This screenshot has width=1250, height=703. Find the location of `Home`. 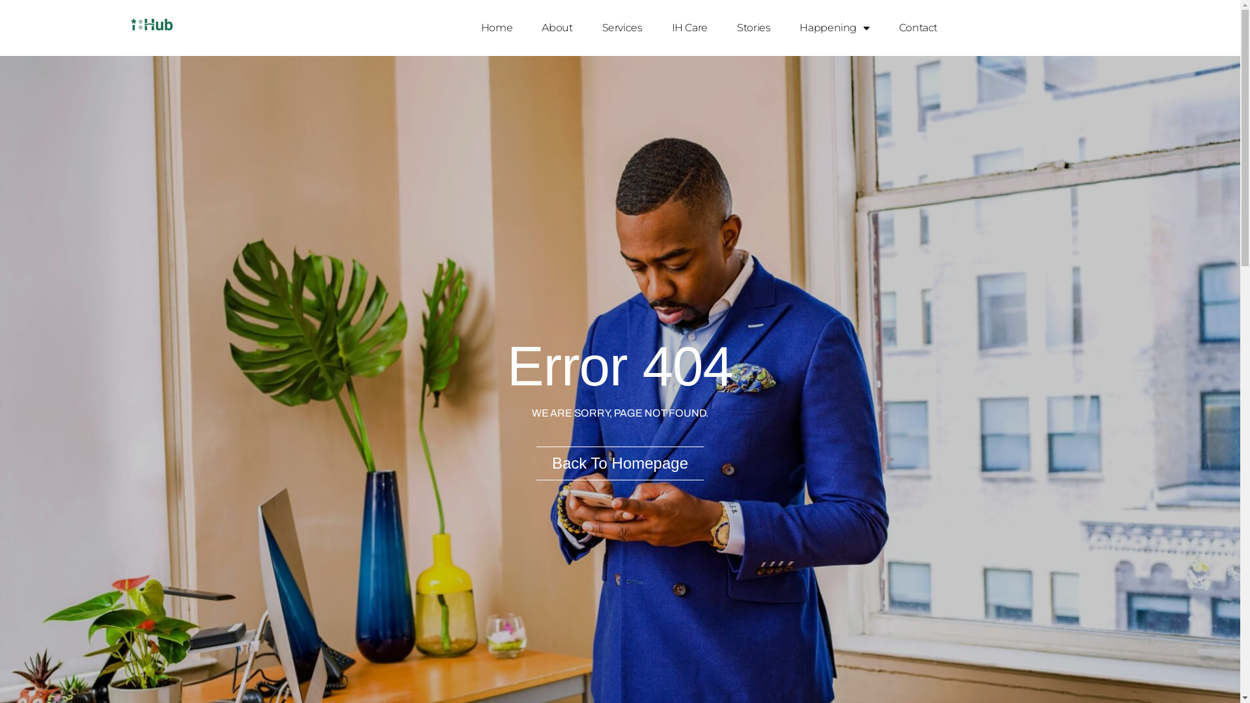

Home is located at coordinates (497, 28).